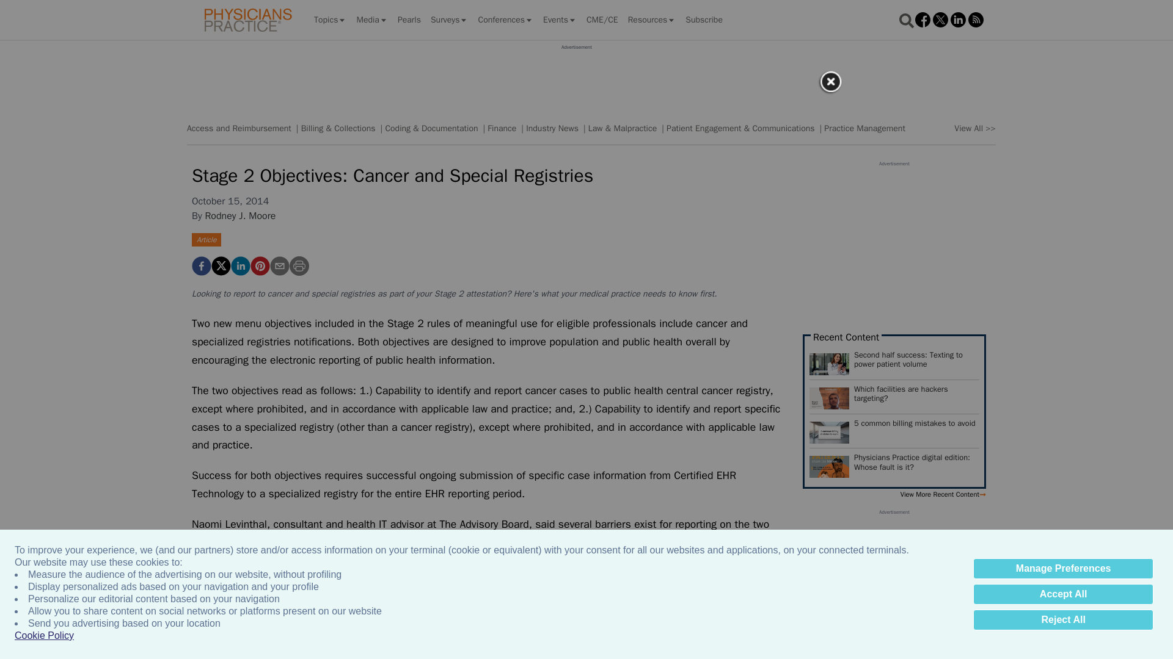 The image size is (1173, 659). Describe the element at coordinates (704, 20) in the screenshot. I see `Subscribe` at that location.